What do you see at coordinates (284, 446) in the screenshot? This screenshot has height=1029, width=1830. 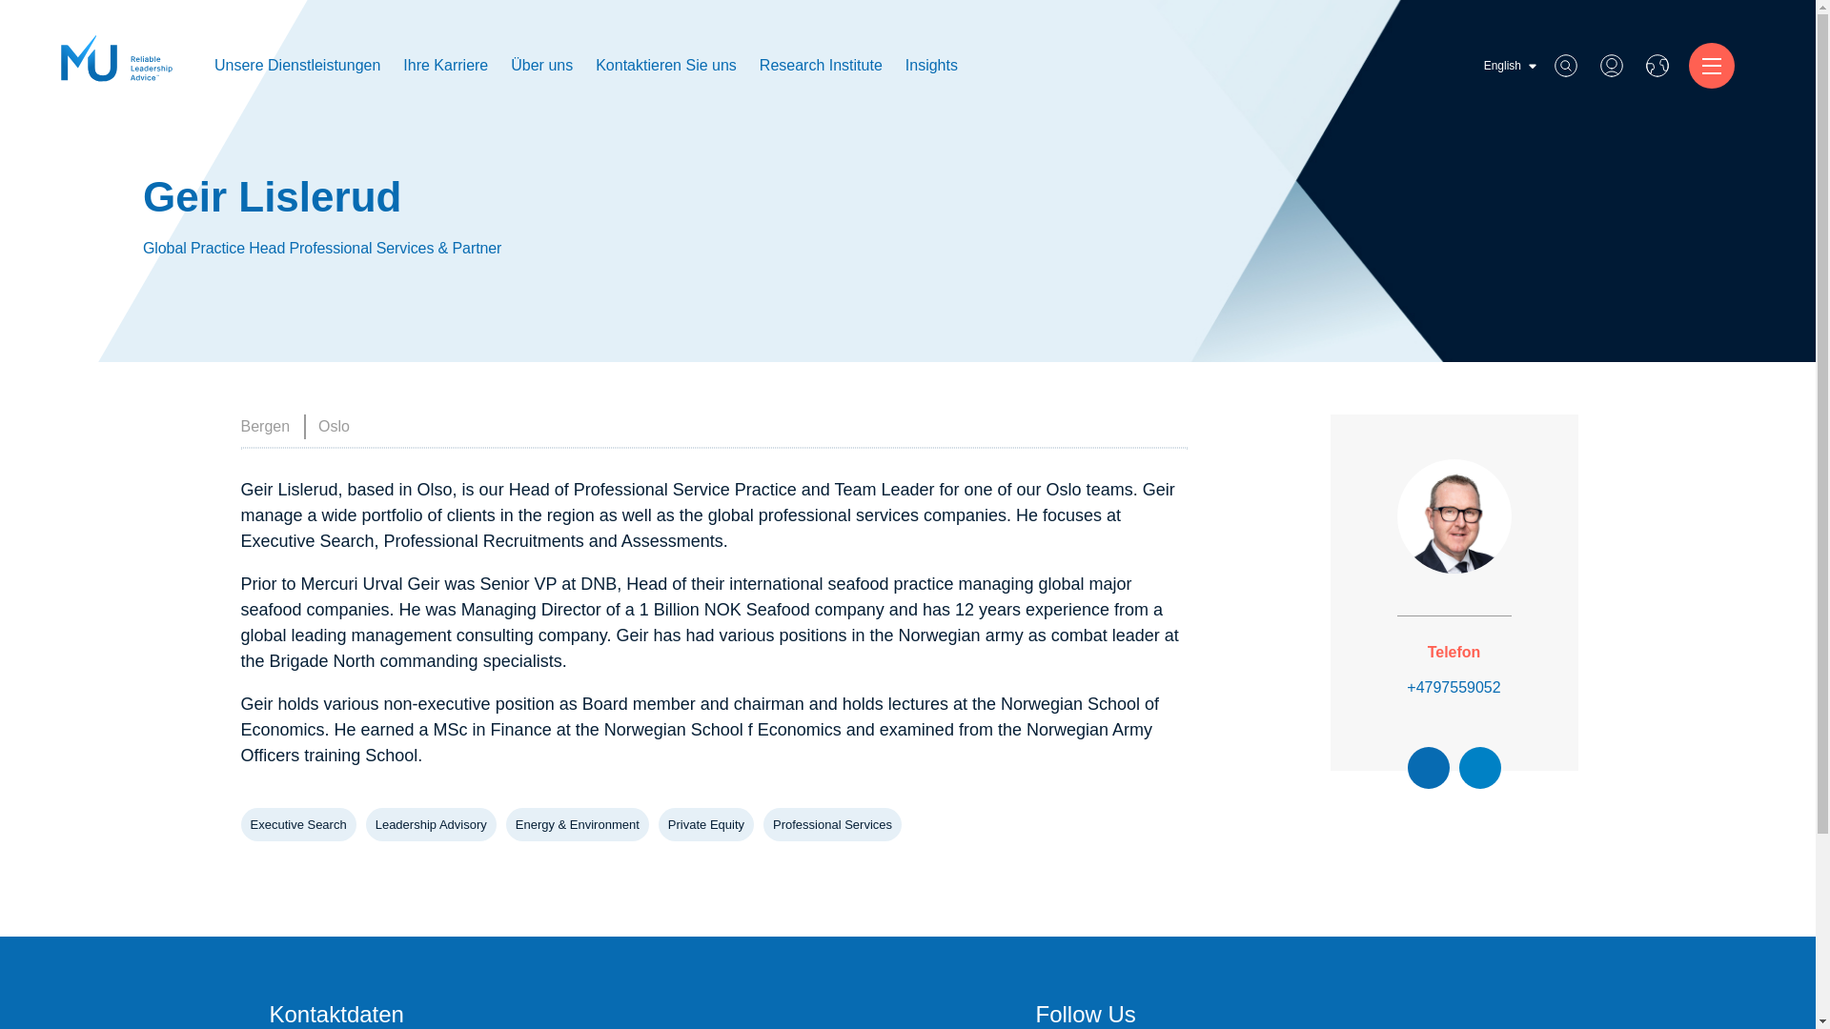 I see `Financial Services` at bounding box center [284, 446].